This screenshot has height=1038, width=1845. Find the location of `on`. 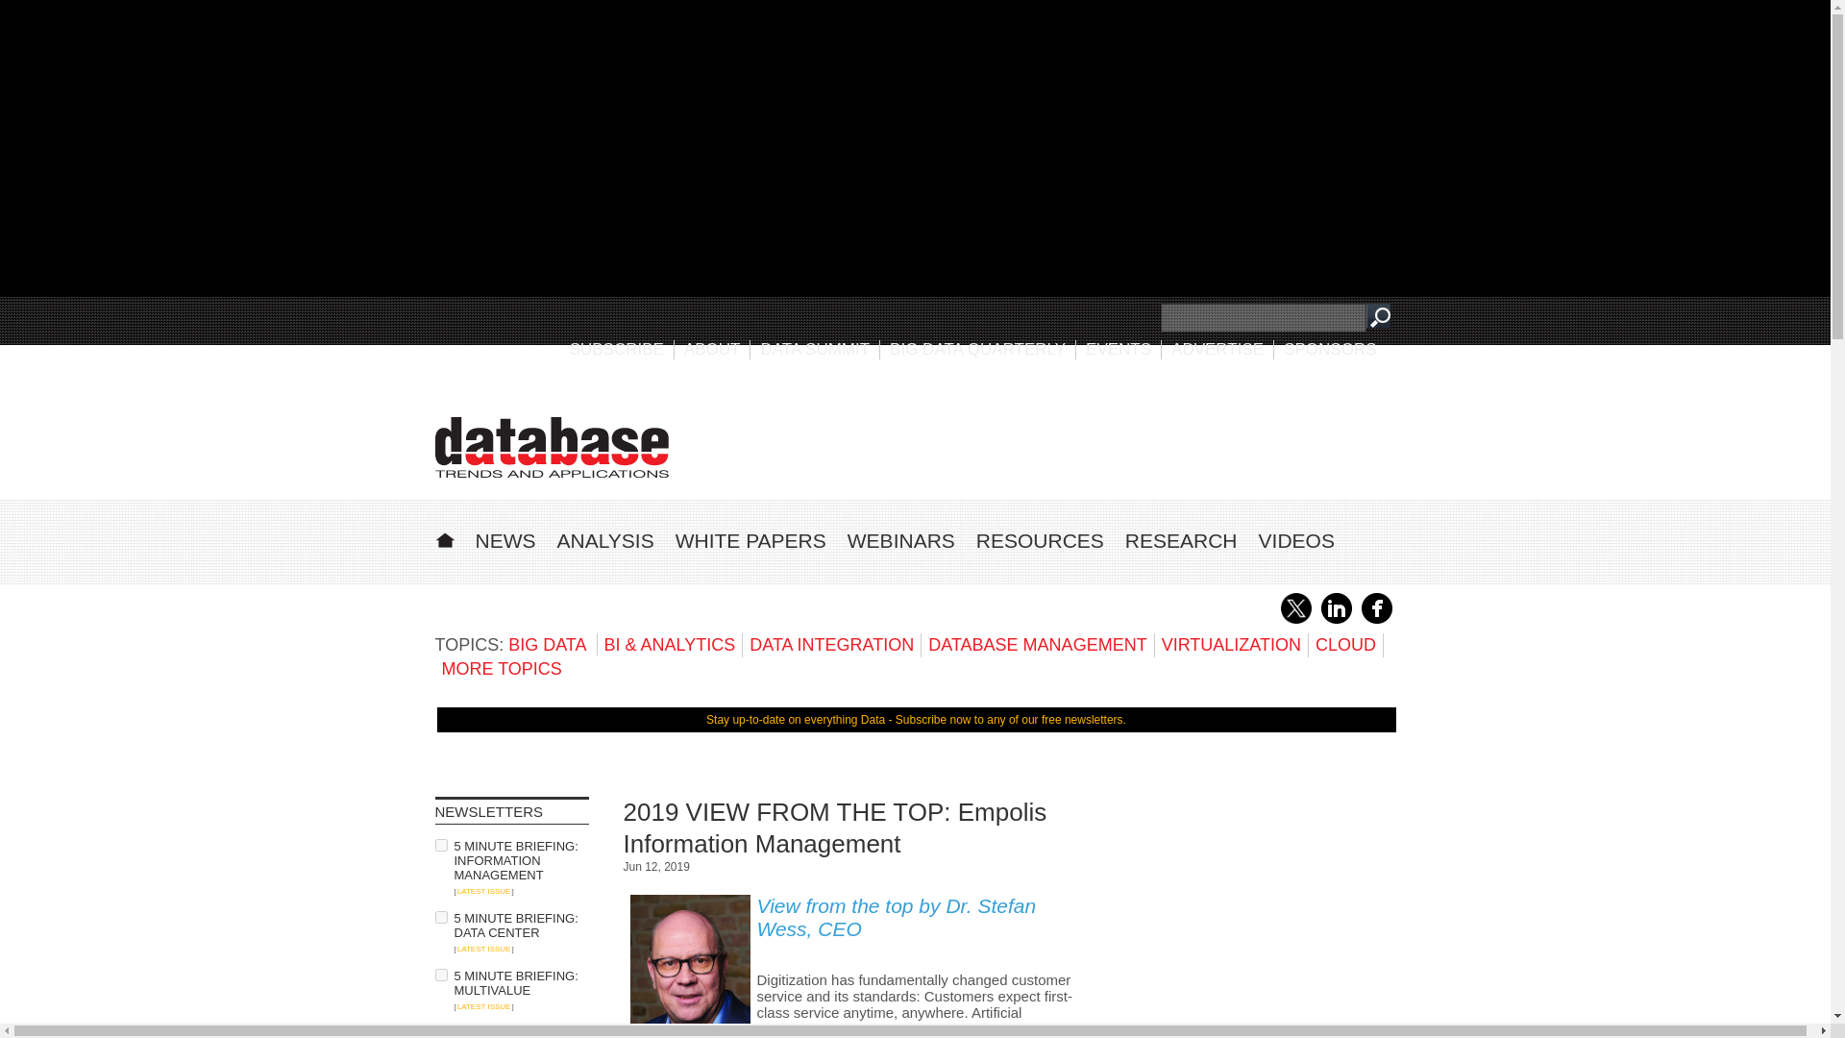

on is located at coordinates (440, 975).